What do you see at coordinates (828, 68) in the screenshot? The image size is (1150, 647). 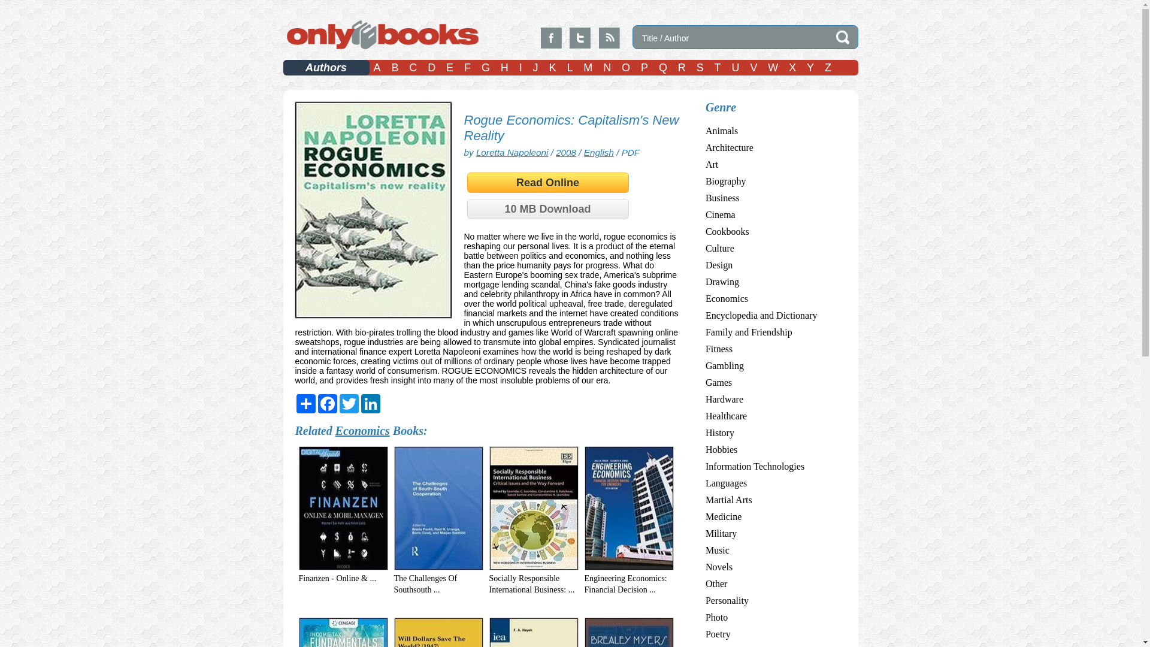 I see `Z` at bounding box center [828, 68].